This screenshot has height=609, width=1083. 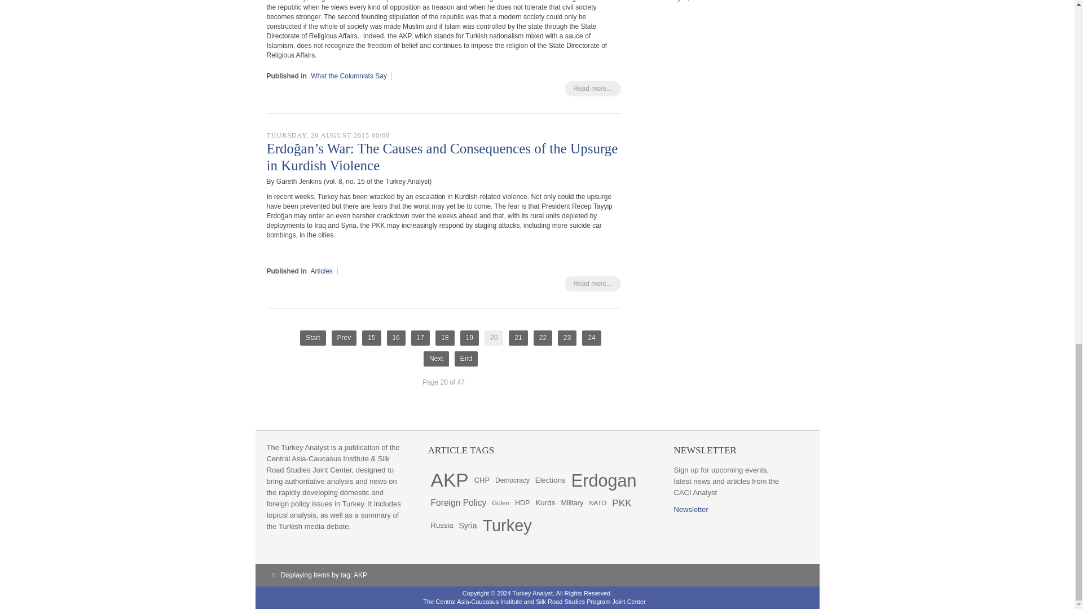 What do you see at coordinates (436, 359) in the screenshot?
I see `Next` at bounding box center [436, 359].